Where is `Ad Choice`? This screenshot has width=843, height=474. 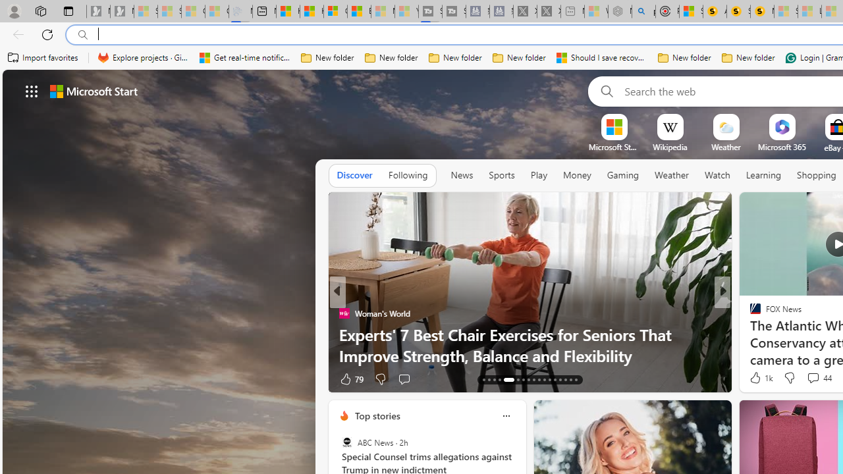
Ad Choice is located at coordinates (717, 379).